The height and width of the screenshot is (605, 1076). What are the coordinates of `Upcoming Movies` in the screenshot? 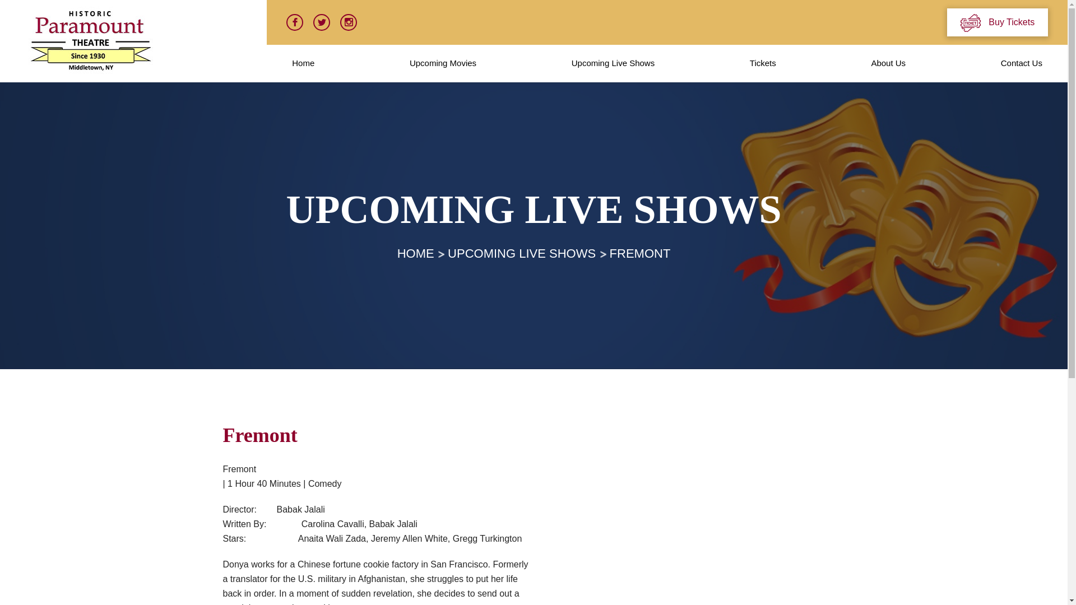 It's located at (443, 63).